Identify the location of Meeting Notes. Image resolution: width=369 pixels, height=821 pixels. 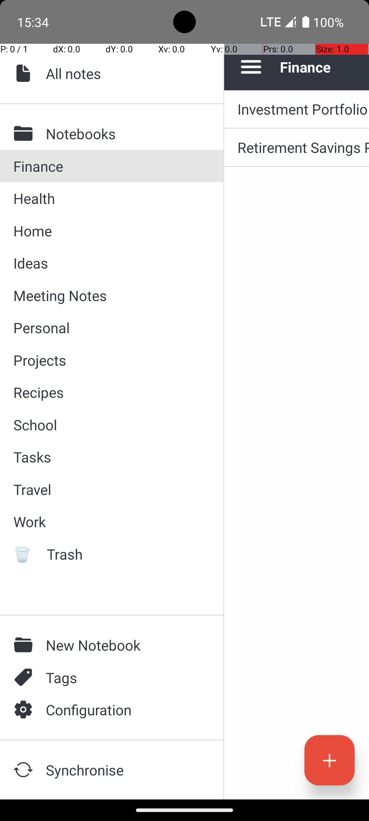
(111, 296).